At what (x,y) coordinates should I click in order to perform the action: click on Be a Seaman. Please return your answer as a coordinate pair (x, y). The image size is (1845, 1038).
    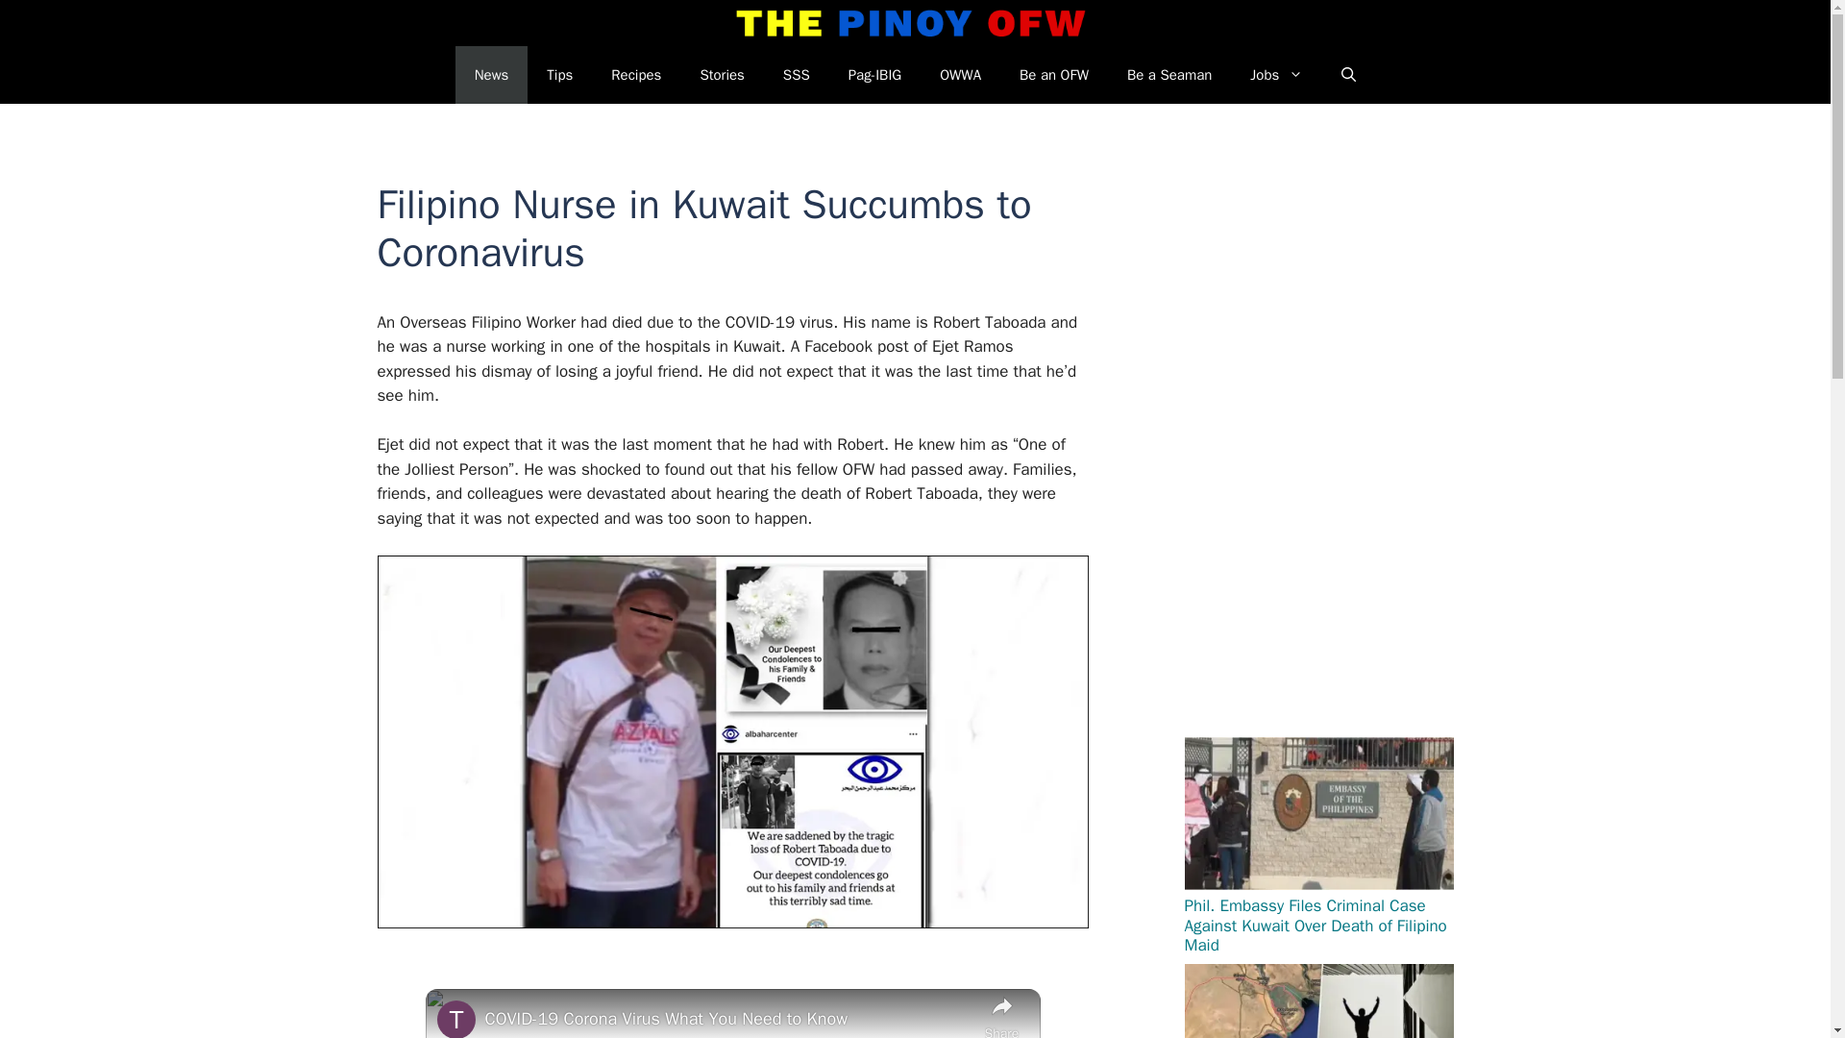
    Looking at the image, I should click on (1168, 75).